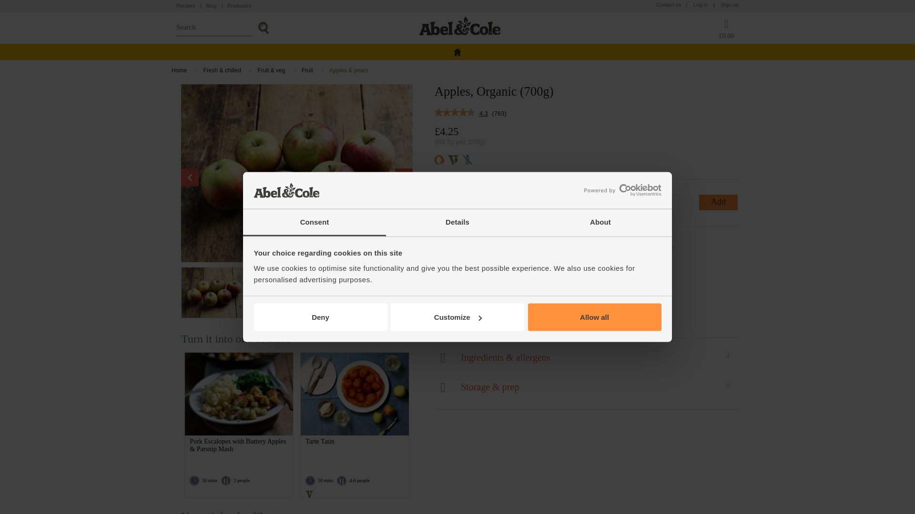  What do you see at coordinates (718, 202) in the screenshot?
I see `Add` at bounding box center [718, 202].